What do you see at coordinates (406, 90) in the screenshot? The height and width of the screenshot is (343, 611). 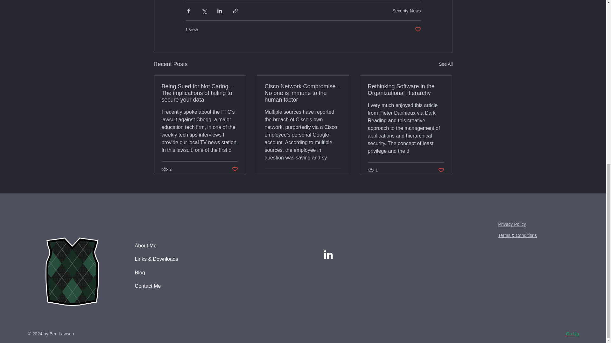 I see `Rethinking Software in the Organizational Hierarchy` at bounding box center [406, 90].